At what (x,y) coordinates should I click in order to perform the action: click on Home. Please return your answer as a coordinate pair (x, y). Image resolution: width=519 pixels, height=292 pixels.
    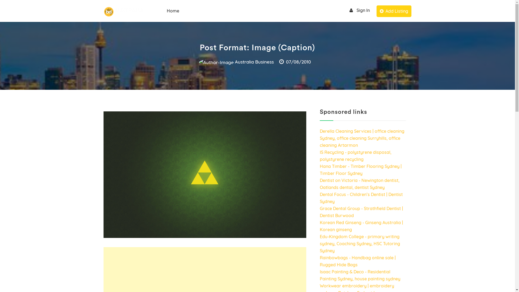
    Looking at the image, I should click on (173, 11).